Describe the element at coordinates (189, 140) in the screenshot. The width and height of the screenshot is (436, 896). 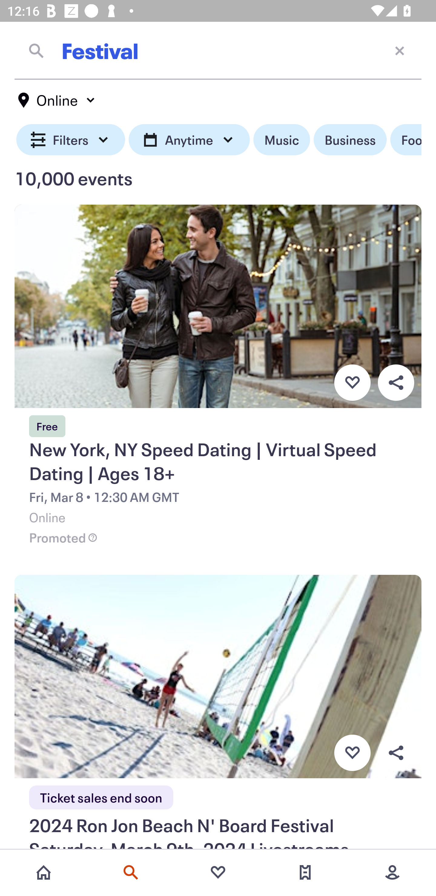
I see `Anytime` at that location.